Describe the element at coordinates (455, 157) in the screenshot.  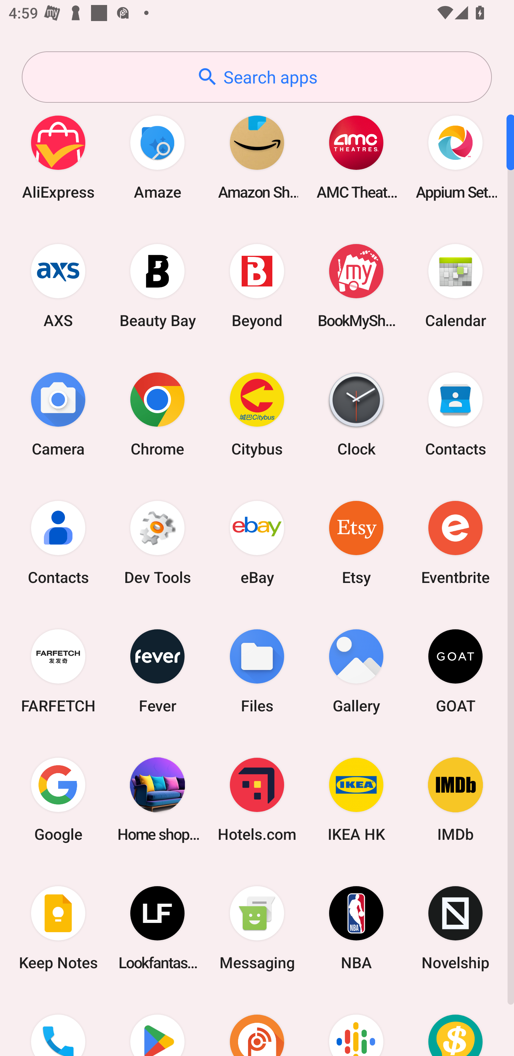
I see `Appium Settings` at that location.